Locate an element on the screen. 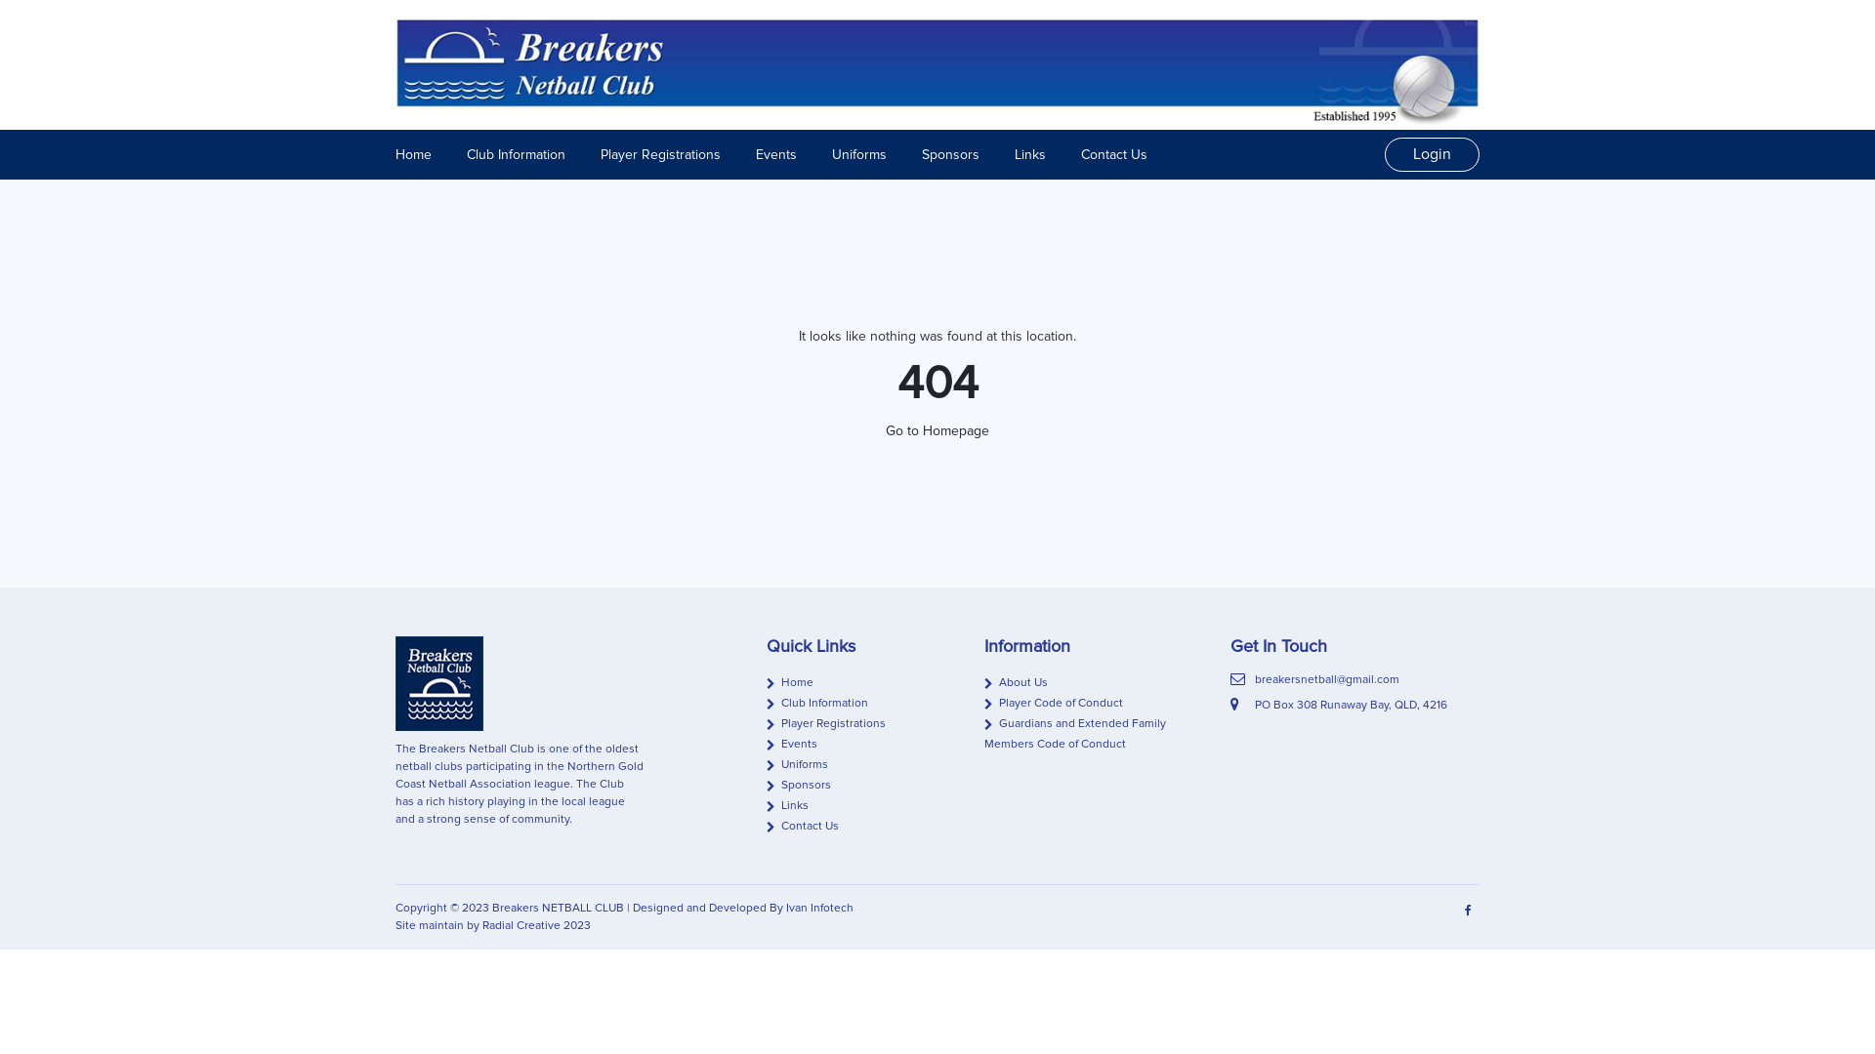 Image resolution: width=1875 pixels, height=1054 pixels. Player Code of Conduct is located at coordinates (1054, 703).